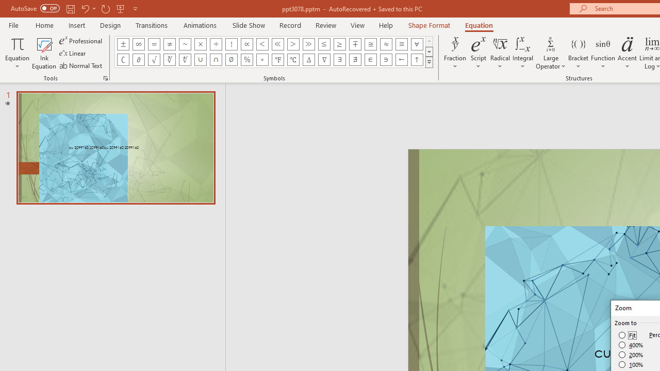 Image resolution: width=660 pixels, height=371 pixels. I want to click on Equation Symbol Factorial, so click(231, 44).